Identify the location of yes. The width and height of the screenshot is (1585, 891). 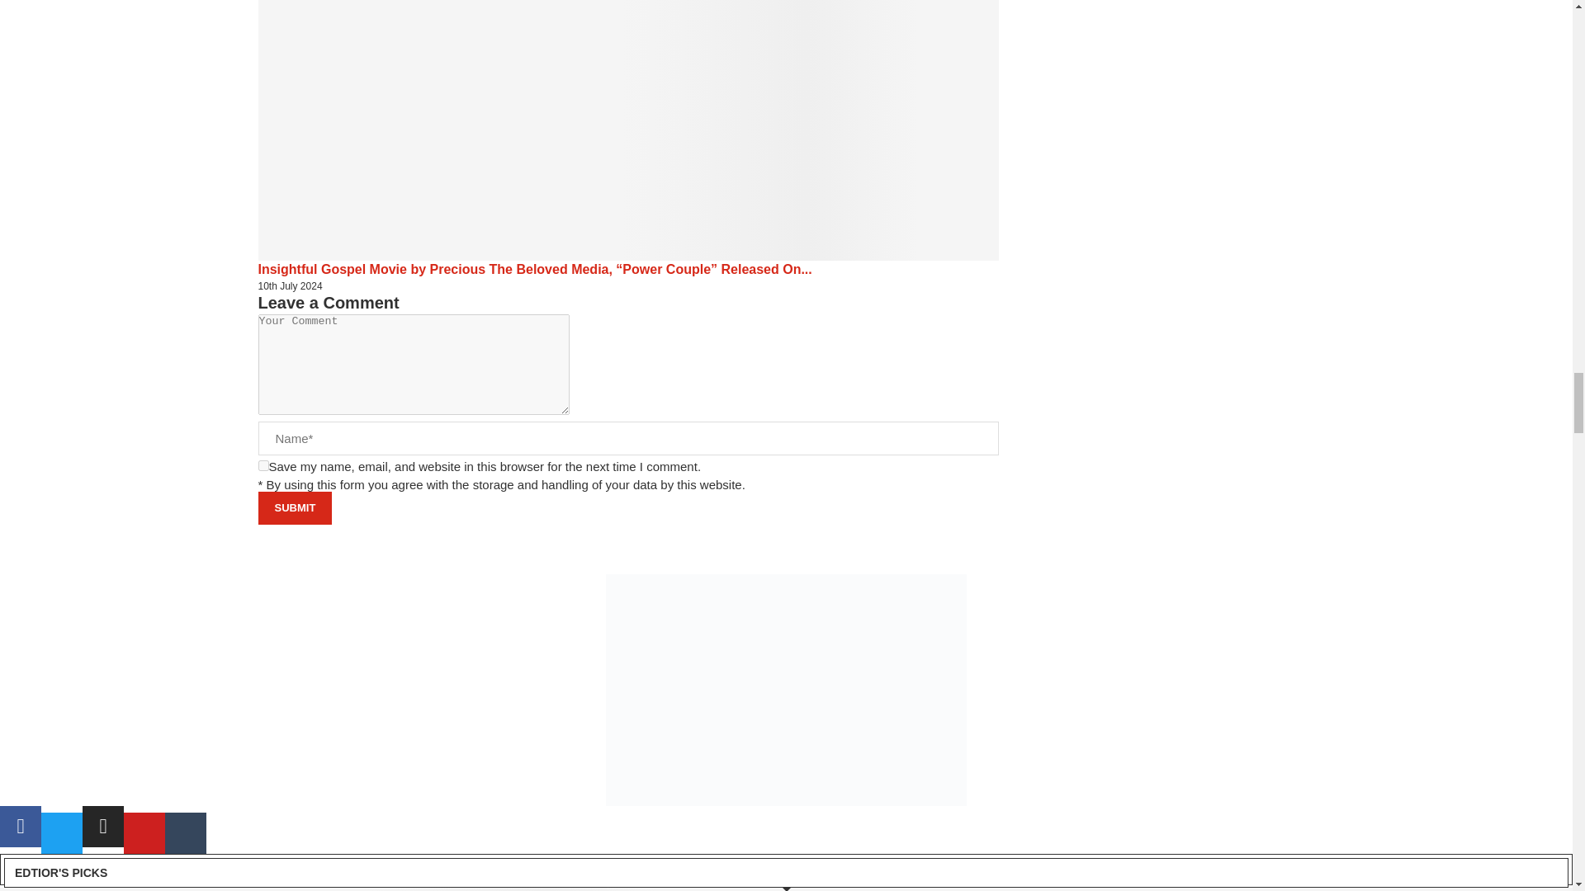
(263, 465).